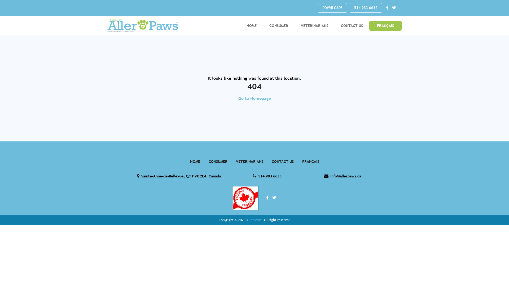  Describe the element at coordinates (195, 162) in the screenshot. I see `HOME` at that location.